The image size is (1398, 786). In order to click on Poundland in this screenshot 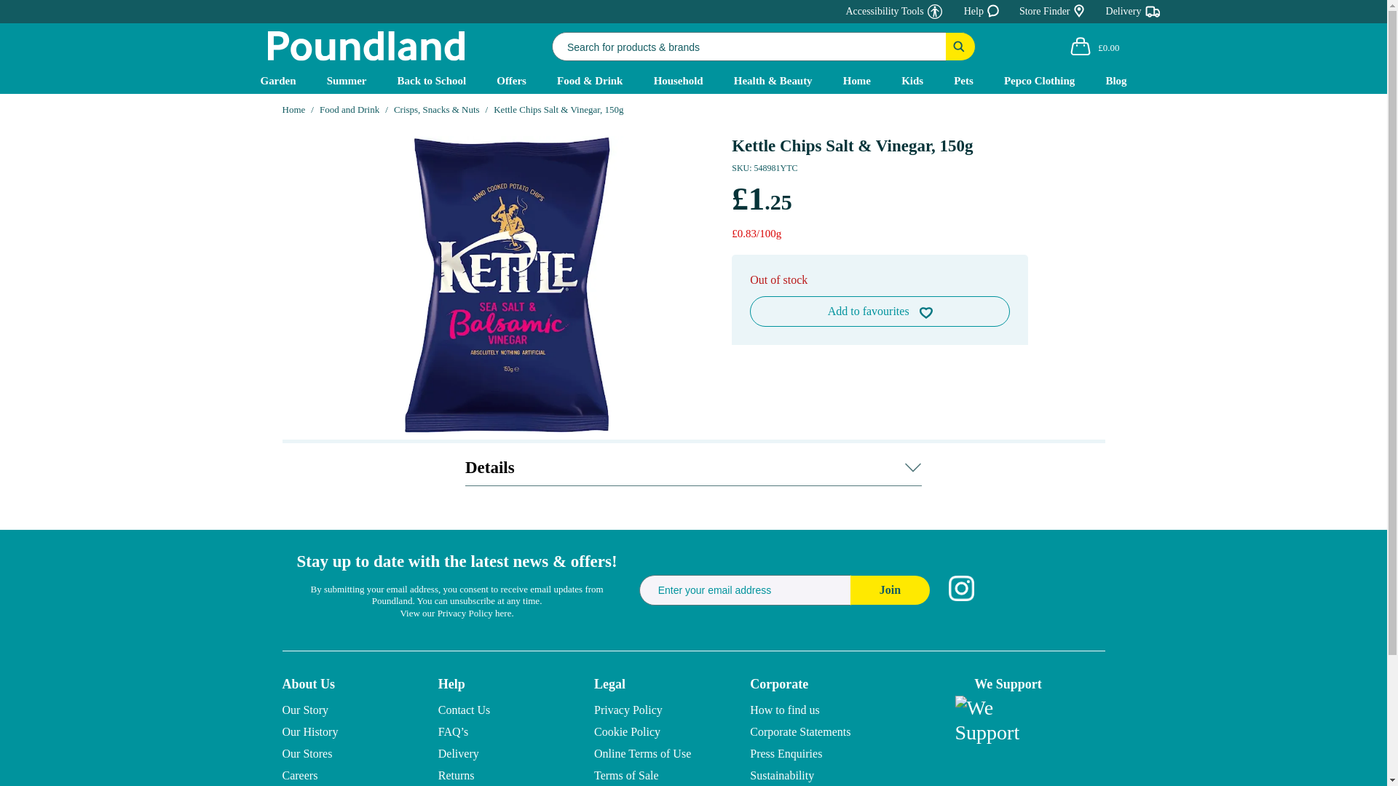, I will do `click(366, 47)`.